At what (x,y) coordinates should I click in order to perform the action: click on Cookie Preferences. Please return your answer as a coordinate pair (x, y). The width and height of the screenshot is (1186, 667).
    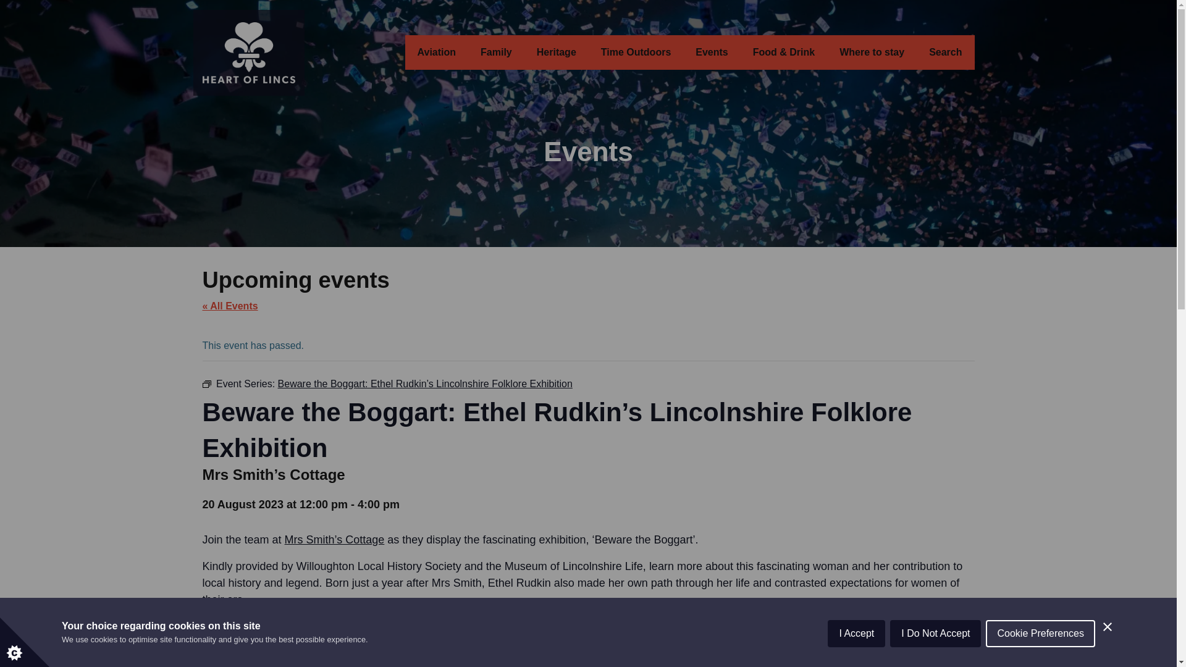
    Looking at the image, I should click on (1040, 647).